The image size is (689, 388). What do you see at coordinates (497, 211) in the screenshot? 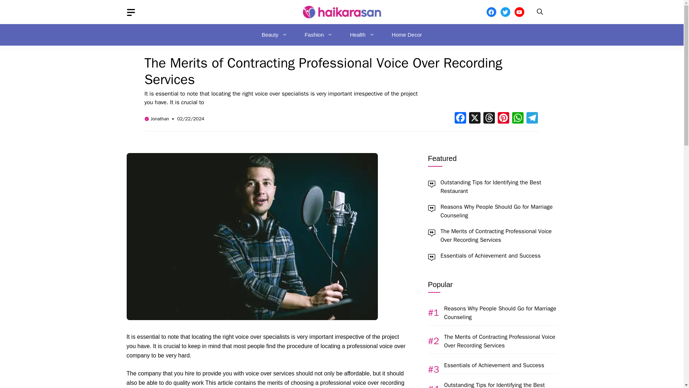
I see `Reasons Why People Should Go for Marriage Counseling` at bounding box center [497, 211].